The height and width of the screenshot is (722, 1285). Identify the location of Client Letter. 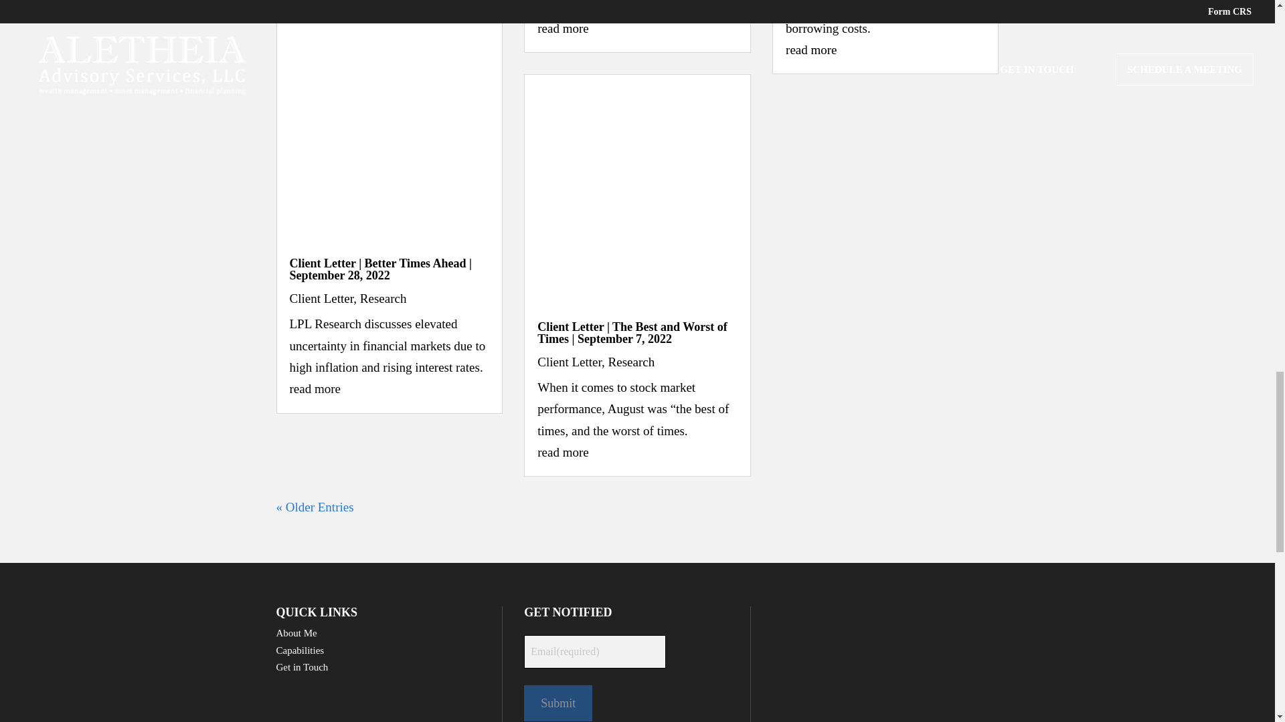
(321, 298).